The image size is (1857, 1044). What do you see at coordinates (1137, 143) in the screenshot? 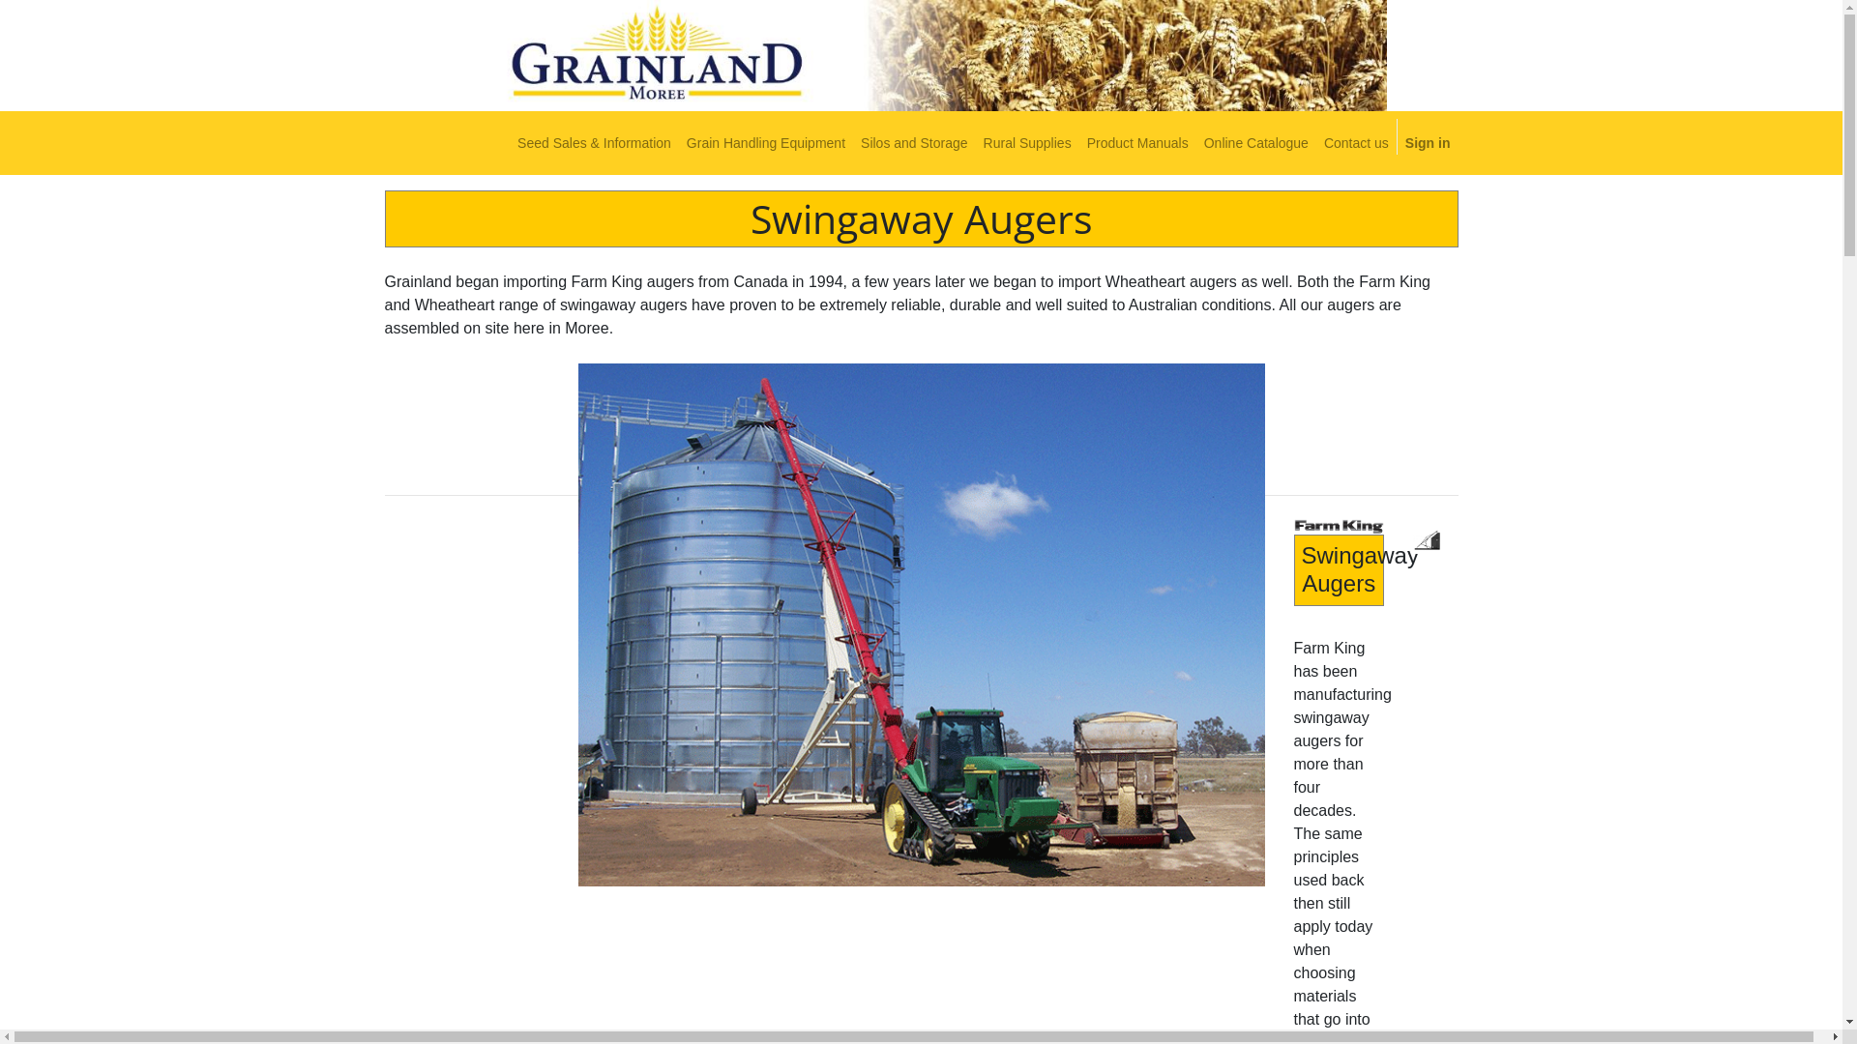
I see `Product Manuals` at bounding box center [1137, 143].